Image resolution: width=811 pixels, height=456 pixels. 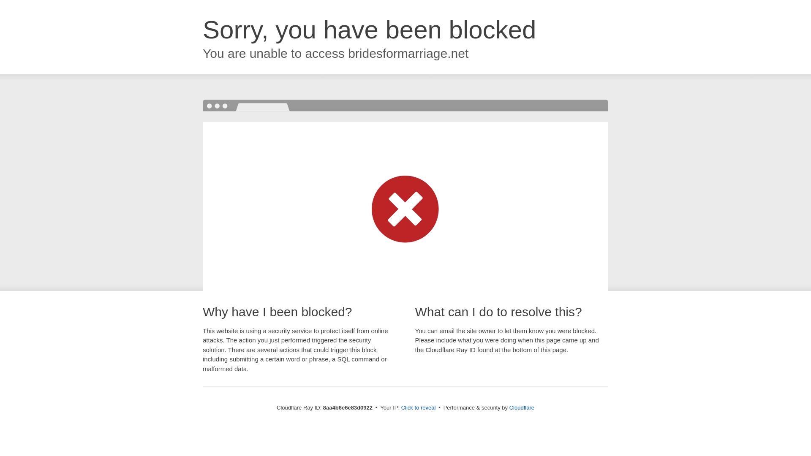 I want to click on Click to reveal, so click(x=419, y=408).